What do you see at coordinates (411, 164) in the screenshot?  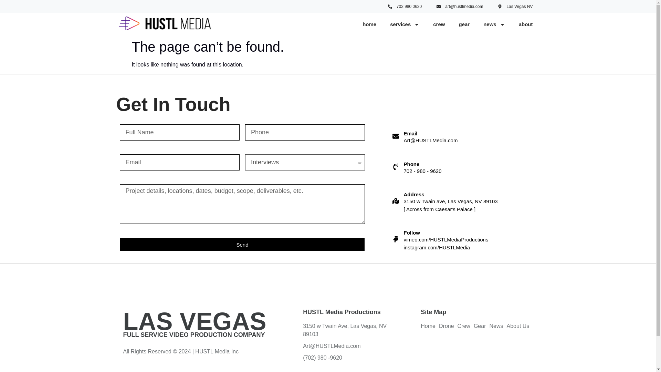 I see `Phone` at bounding box center [411, 164].